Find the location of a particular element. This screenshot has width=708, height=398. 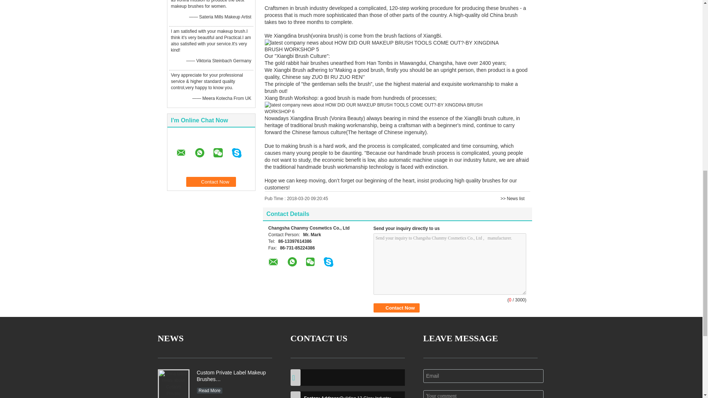

Contact Now is located at coordinates (396, 307).